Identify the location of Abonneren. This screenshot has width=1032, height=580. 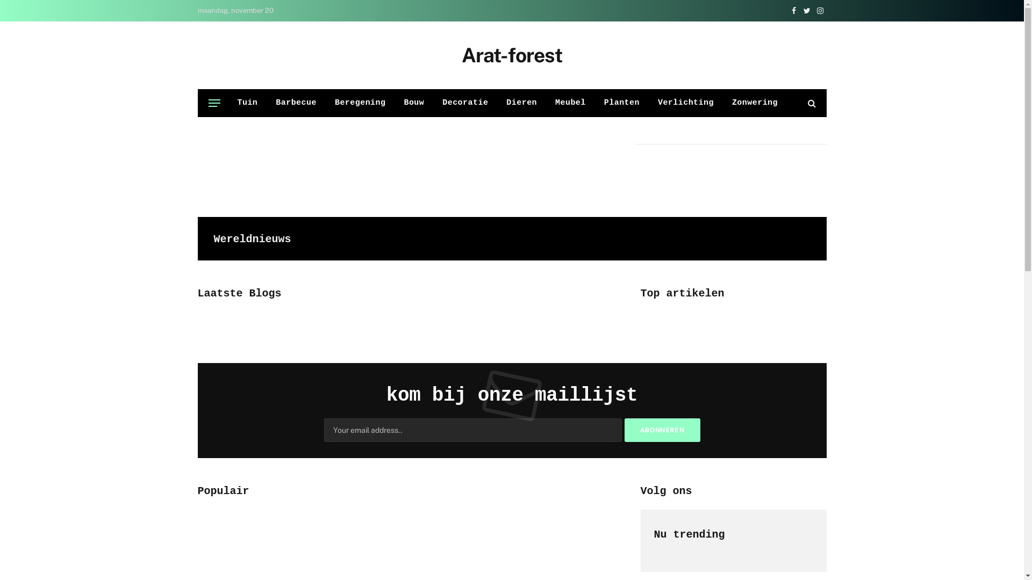
(662, 430).